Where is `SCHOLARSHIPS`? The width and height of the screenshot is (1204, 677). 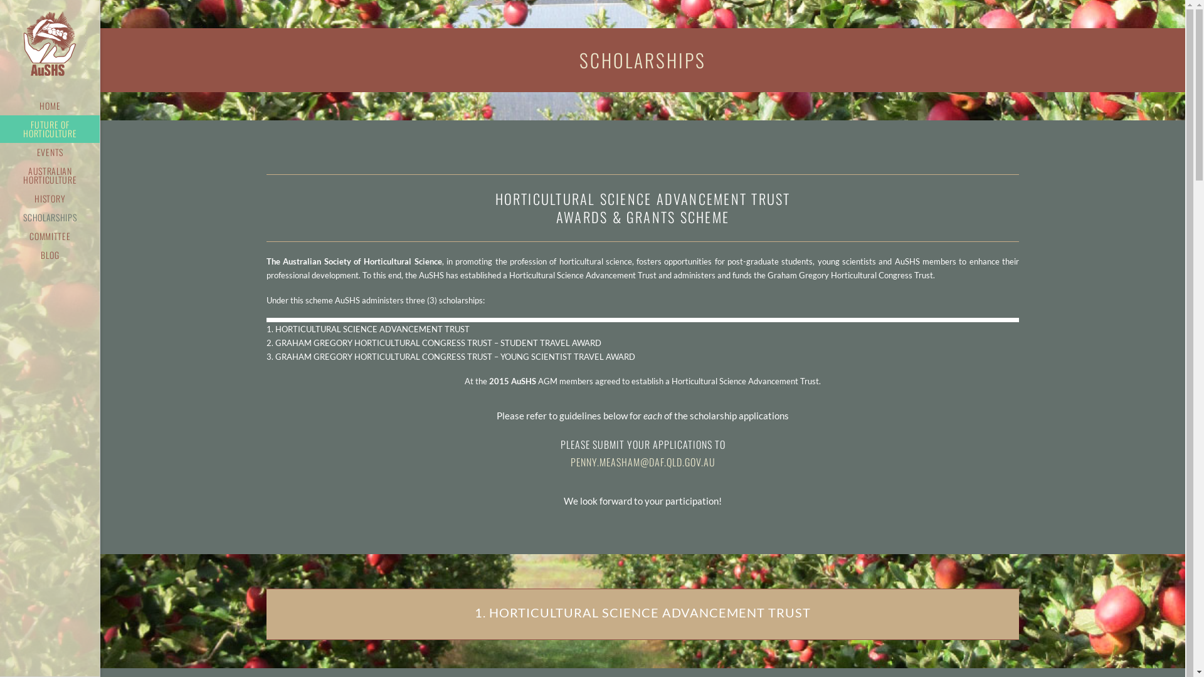 SCHOLARSHIPS is located at coordinates (50, 218).